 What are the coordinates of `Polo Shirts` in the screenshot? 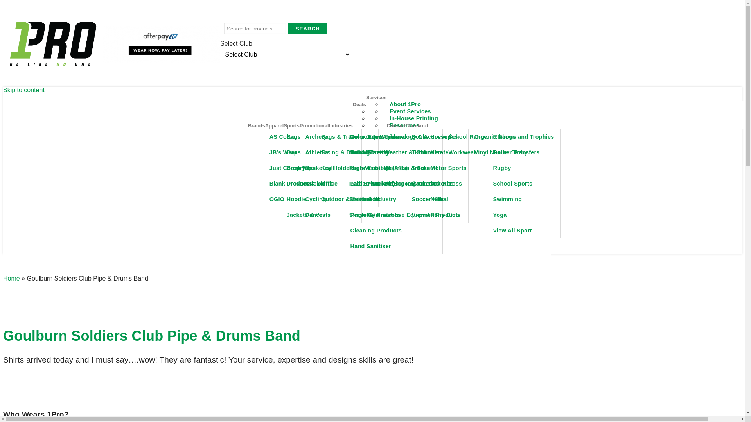 It's located at (375, 184).